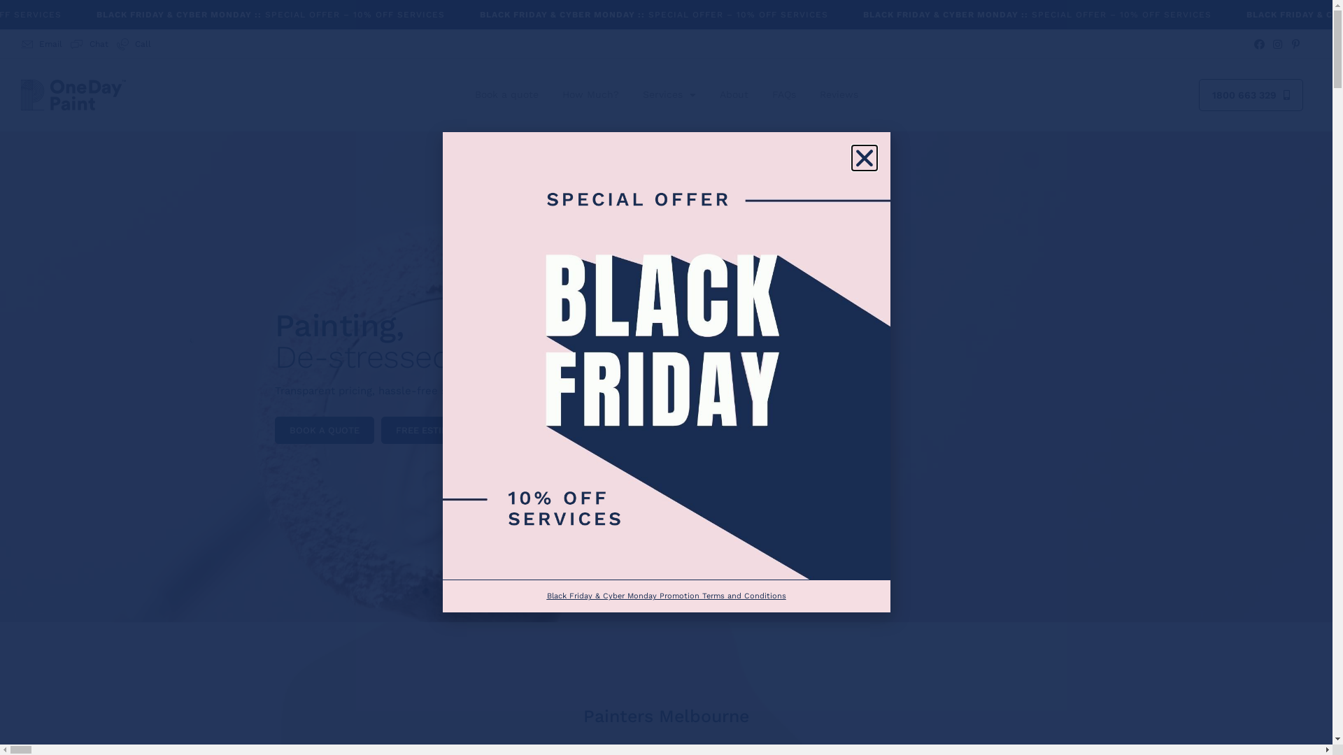 This screenshot has width=1343, height=755. What do you see at coordinates (667, 596) in the screenshot?
I see `Black Friday & Cyber Monday Promotion Terms and Conditions` at bounding box center [667, 596].